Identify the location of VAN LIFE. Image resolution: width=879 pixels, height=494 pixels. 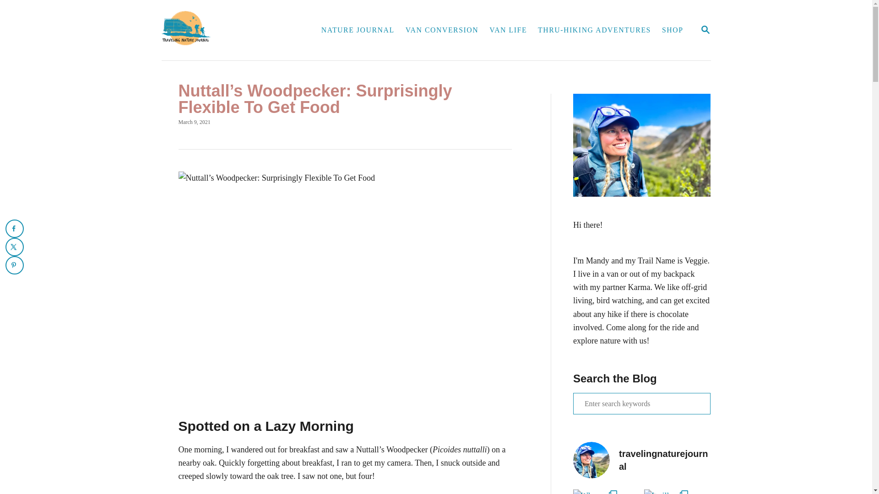
(594, 30).